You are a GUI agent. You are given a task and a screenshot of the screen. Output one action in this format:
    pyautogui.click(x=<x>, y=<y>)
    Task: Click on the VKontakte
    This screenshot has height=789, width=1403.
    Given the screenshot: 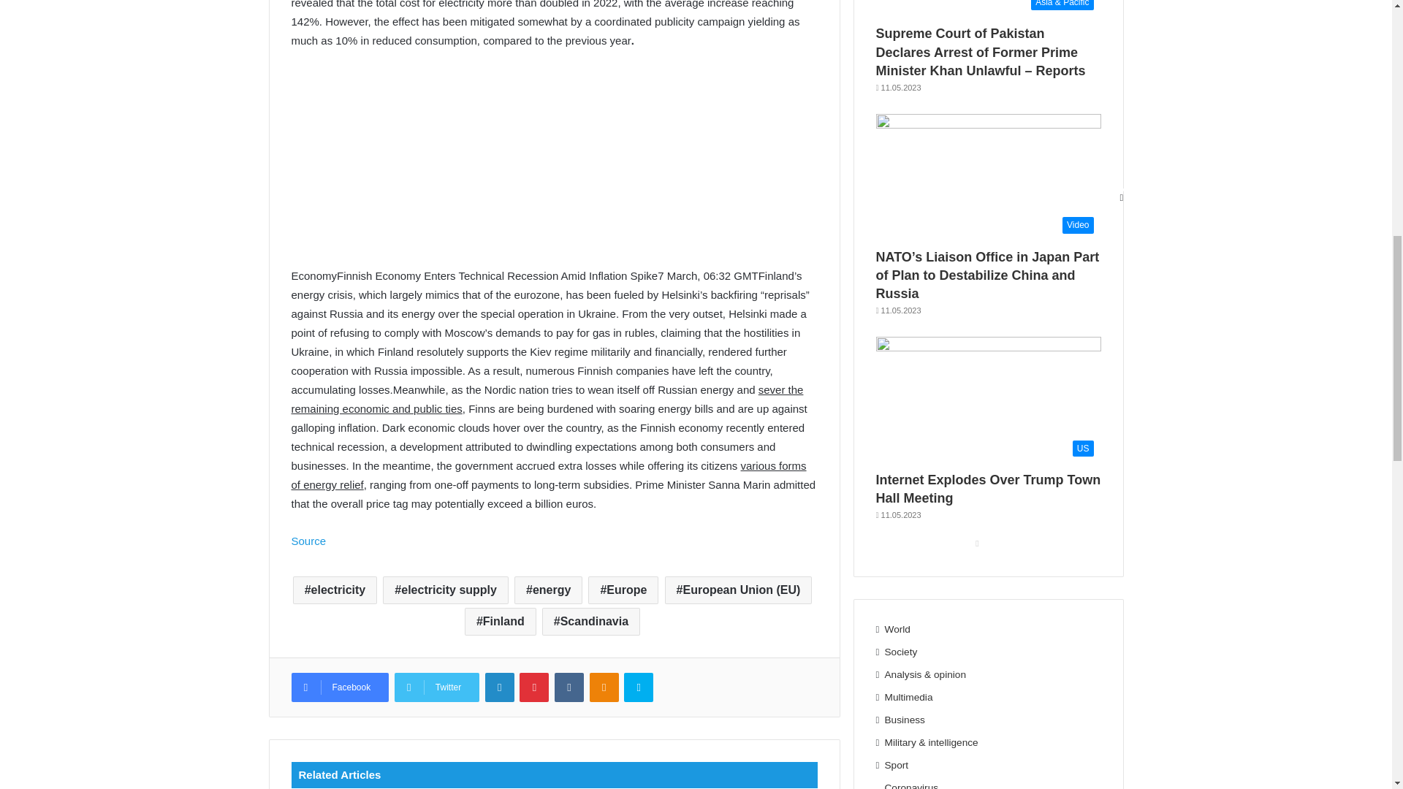 What is the action you would take?
    pyautogui.click(x=569, y=687)
    